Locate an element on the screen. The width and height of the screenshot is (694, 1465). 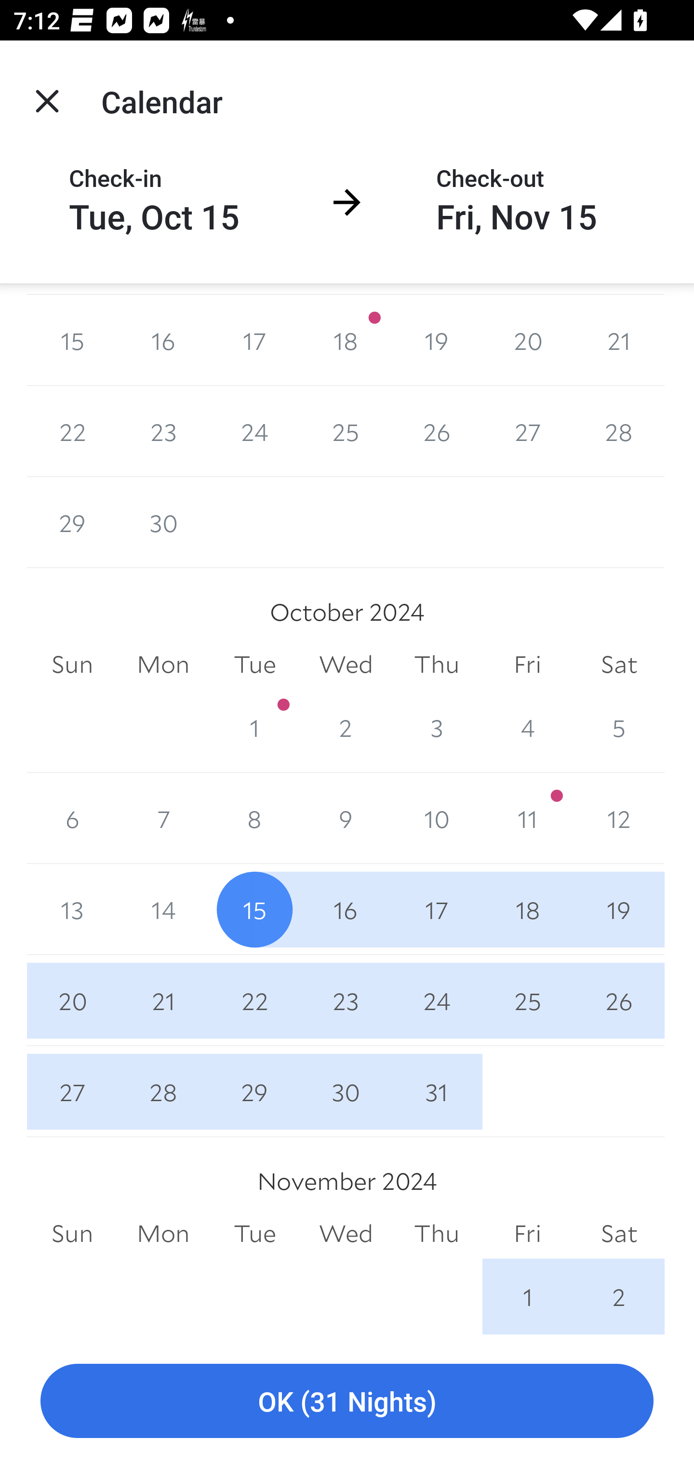
28 28 September 2024 is located at coordinates (619, 431).